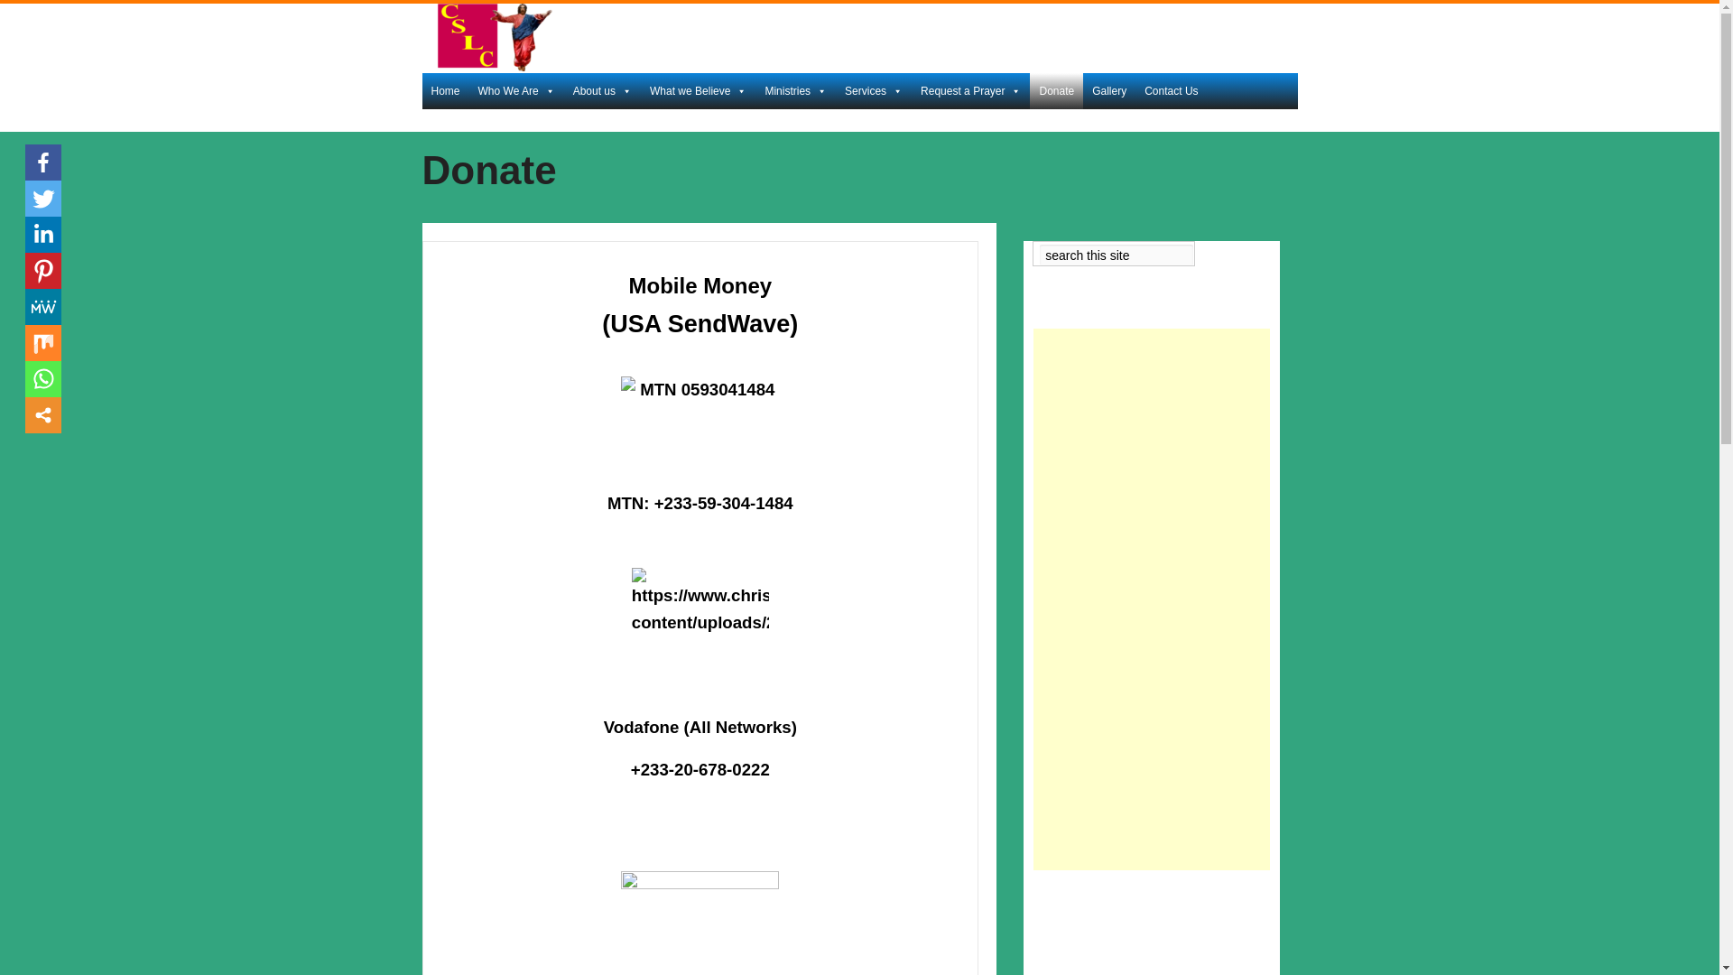 This screenshot has height=975, width=1733. I want to click on MeWe, so click(43, 306).